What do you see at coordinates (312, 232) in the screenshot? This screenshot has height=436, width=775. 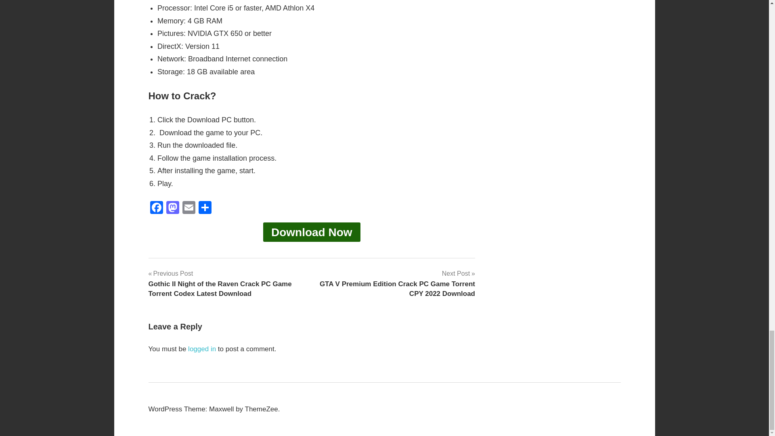 I see `Download Now` at bounding box center [312, 232].